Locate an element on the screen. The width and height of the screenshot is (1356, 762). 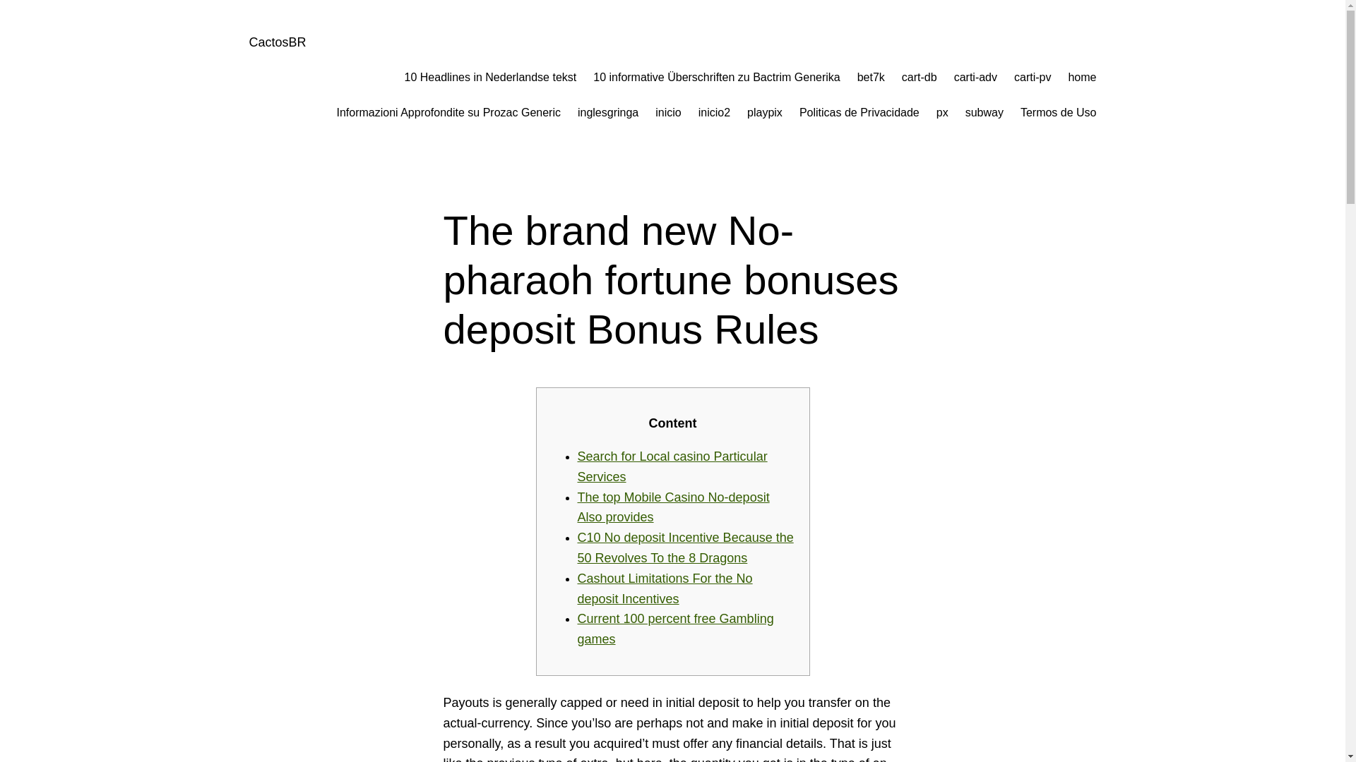
inglesgringa is located at coordinates (607, 112).